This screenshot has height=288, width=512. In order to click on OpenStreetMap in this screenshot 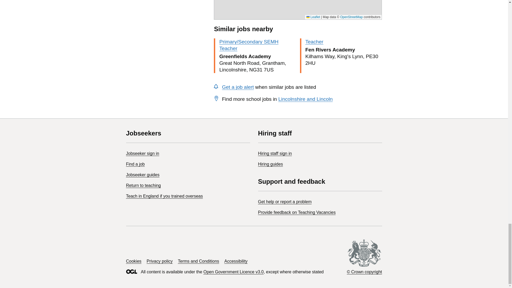, I will do `click(351, 17)`.